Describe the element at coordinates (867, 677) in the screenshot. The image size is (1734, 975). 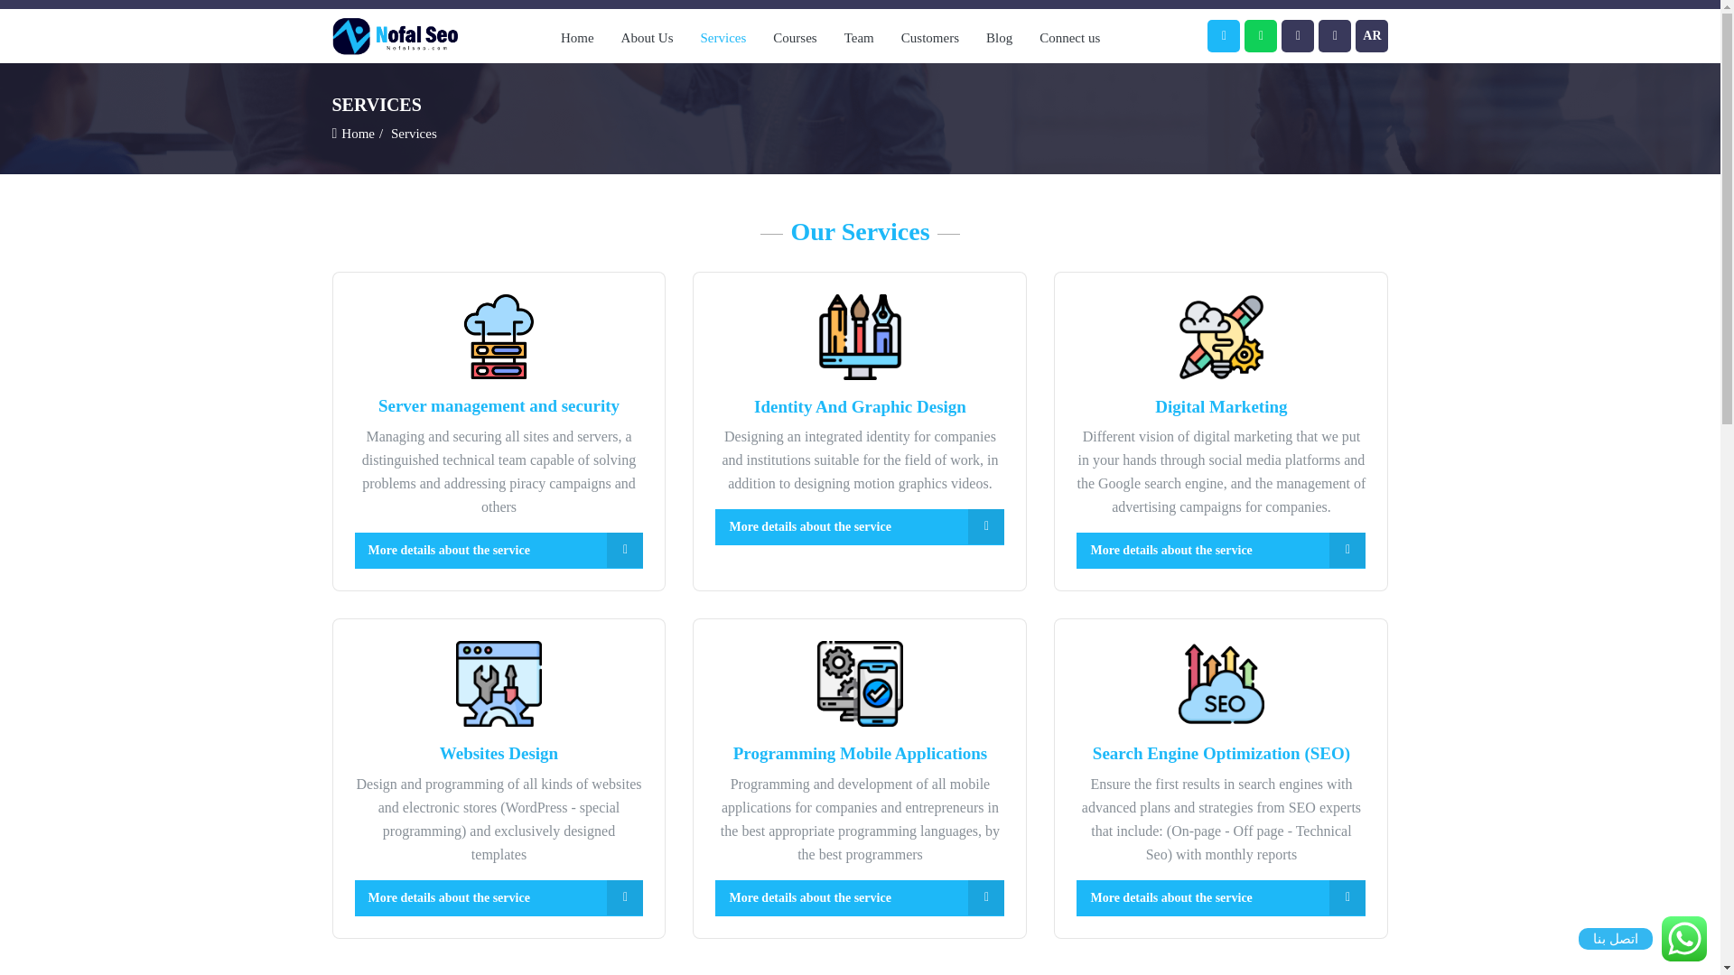
I see `Send Request` at that location.